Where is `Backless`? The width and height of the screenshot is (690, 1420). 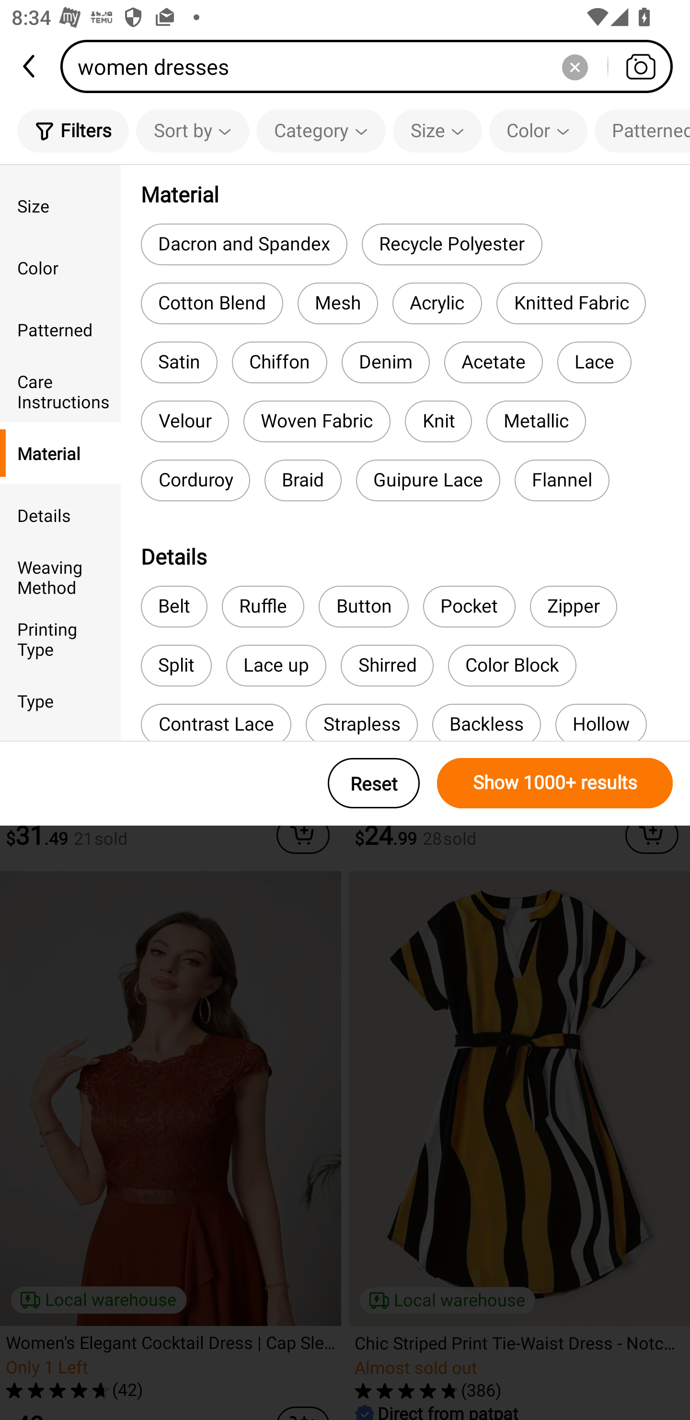 Backless is located at coordinates (486, 722).